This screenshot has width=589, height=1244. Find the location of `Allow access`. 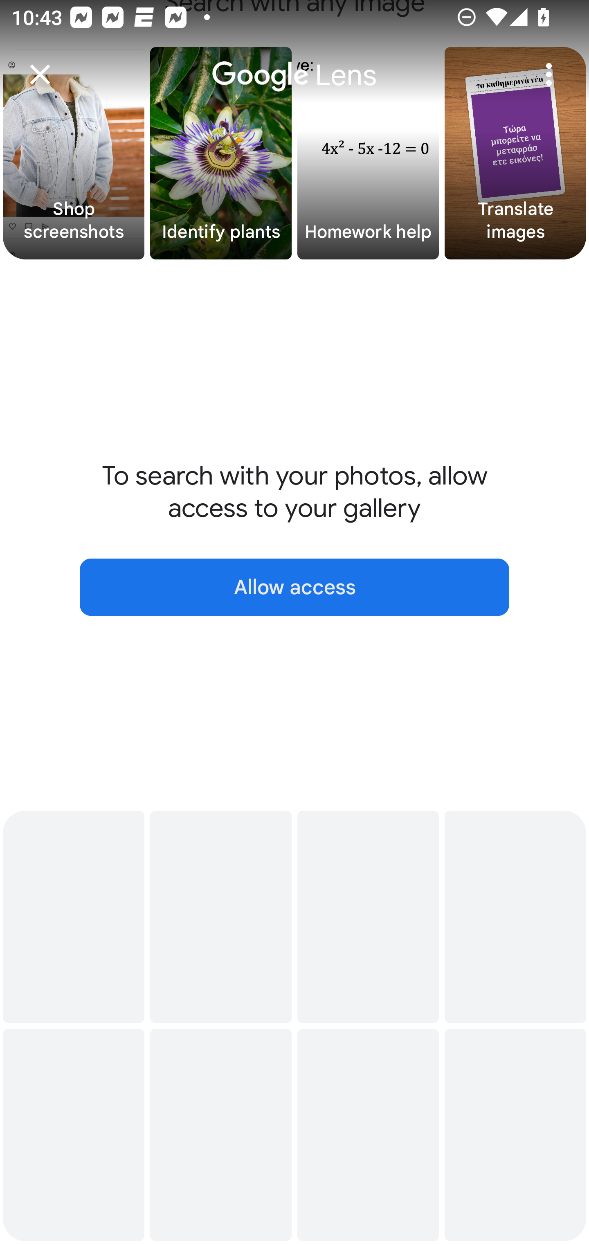

Allow access is located at coordinates (294, 587).